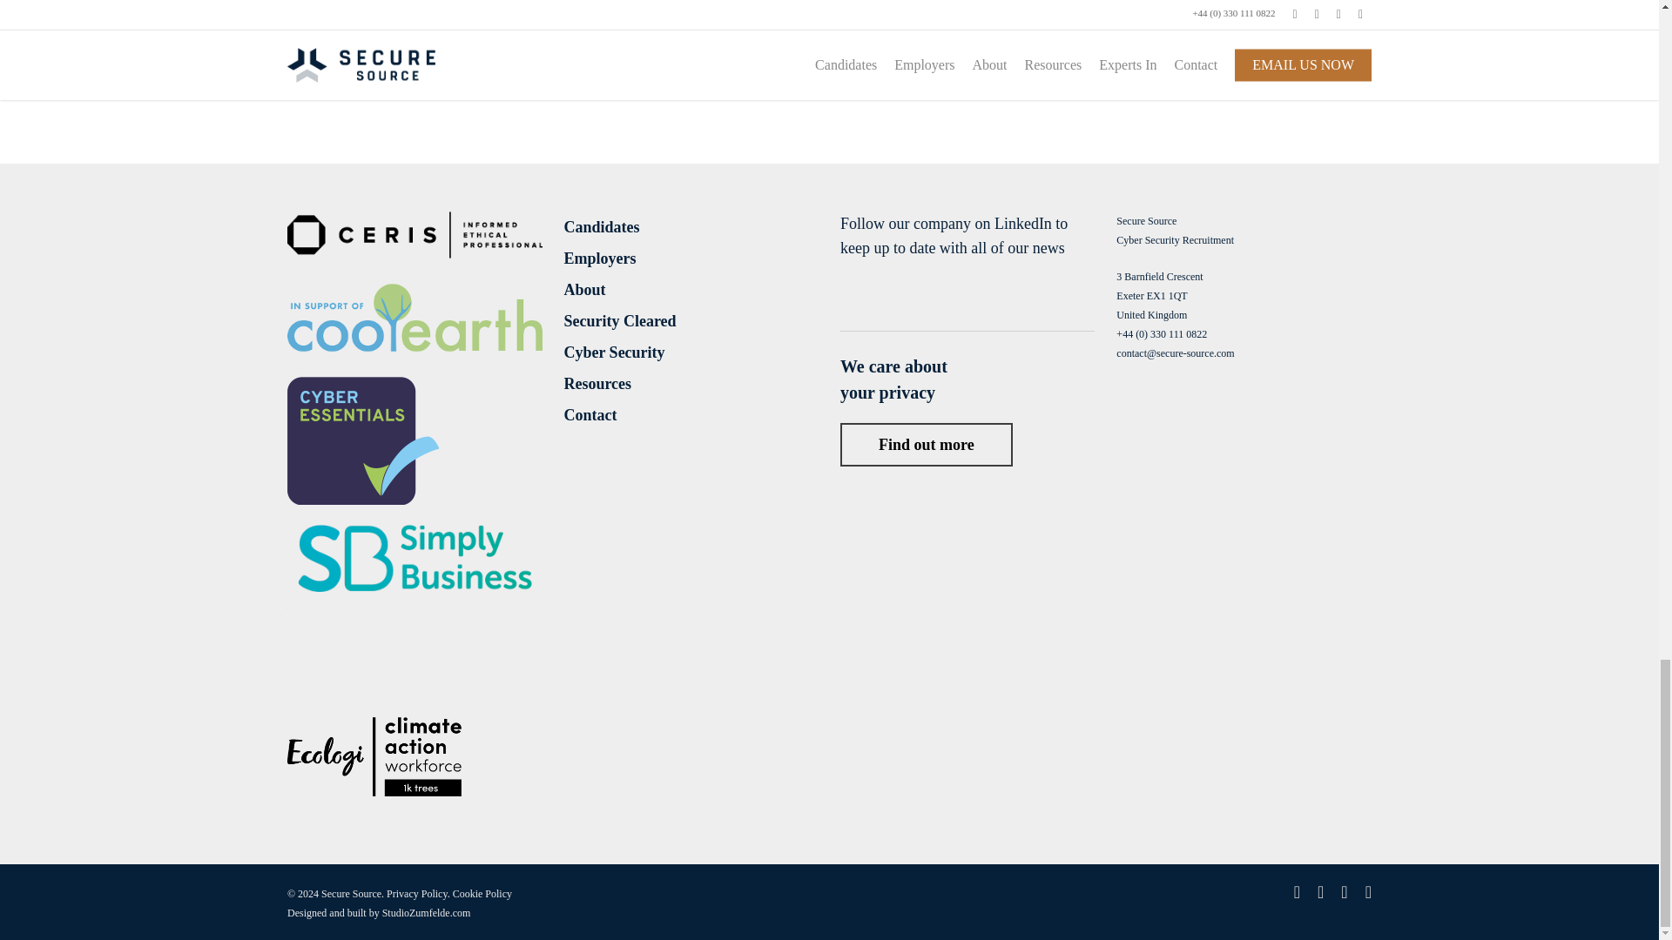  Describe the element at coordinates (691, 321) in the screenshot. I see `Security Cleared` at that location.